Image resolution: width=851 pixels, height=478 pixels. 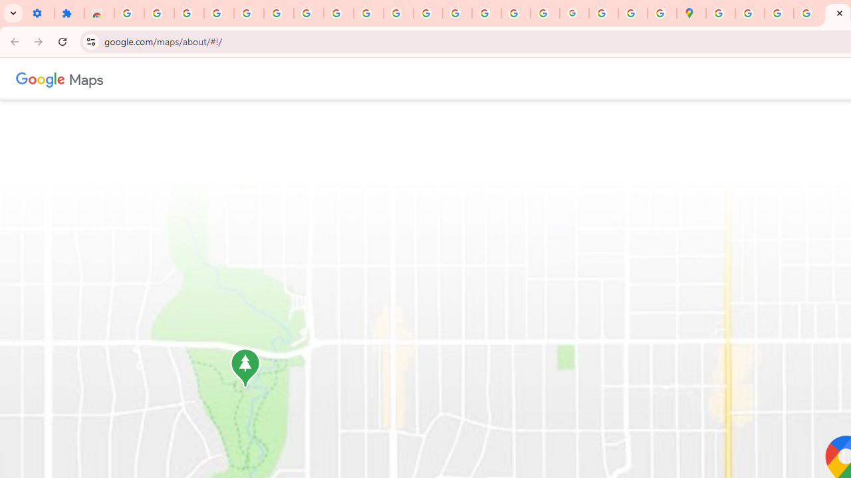 What do you see at coordinates (176, 77) in the screenshot?
I see `Skip to Content` at bounding box center [176, 77].